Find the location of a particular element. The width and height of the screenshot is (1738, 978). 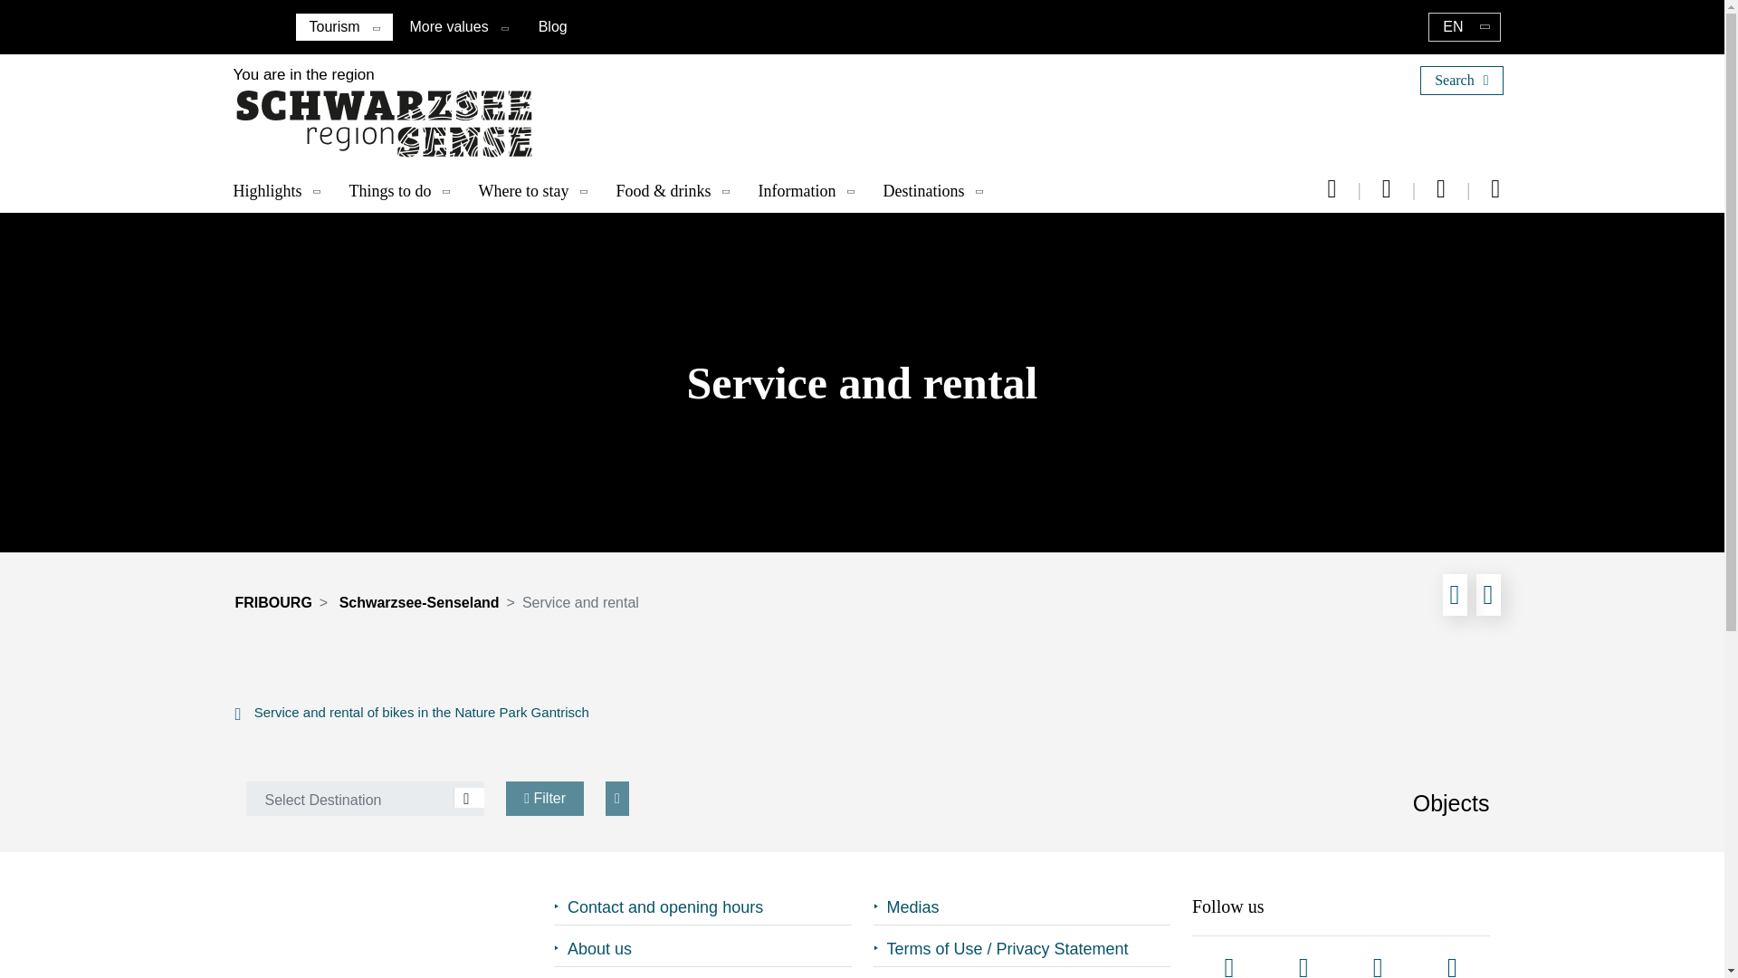

Things to do is located at coordinates (405, 191).